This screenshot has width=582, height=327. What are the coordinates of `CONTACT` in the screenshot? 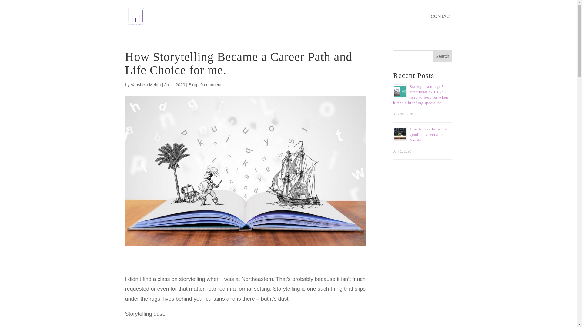 It's located at (441, 24).